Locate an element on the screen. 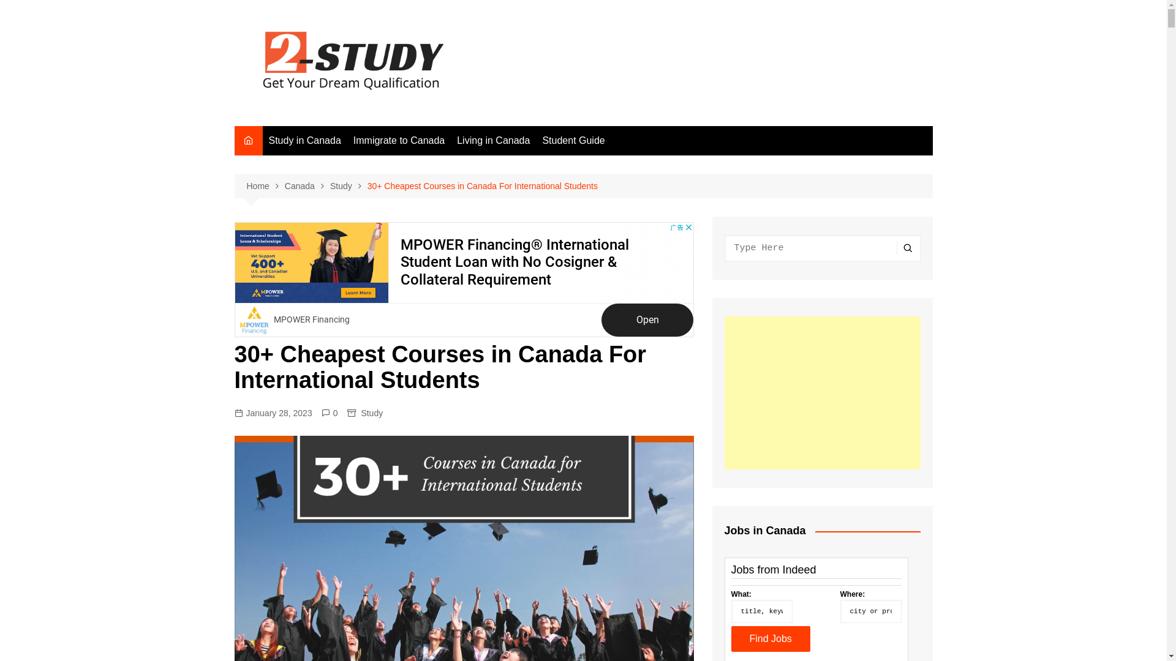 Image resolution: width=1176 pixels, height=661 pixels. Student Guide is located at coordinates (573, 141).